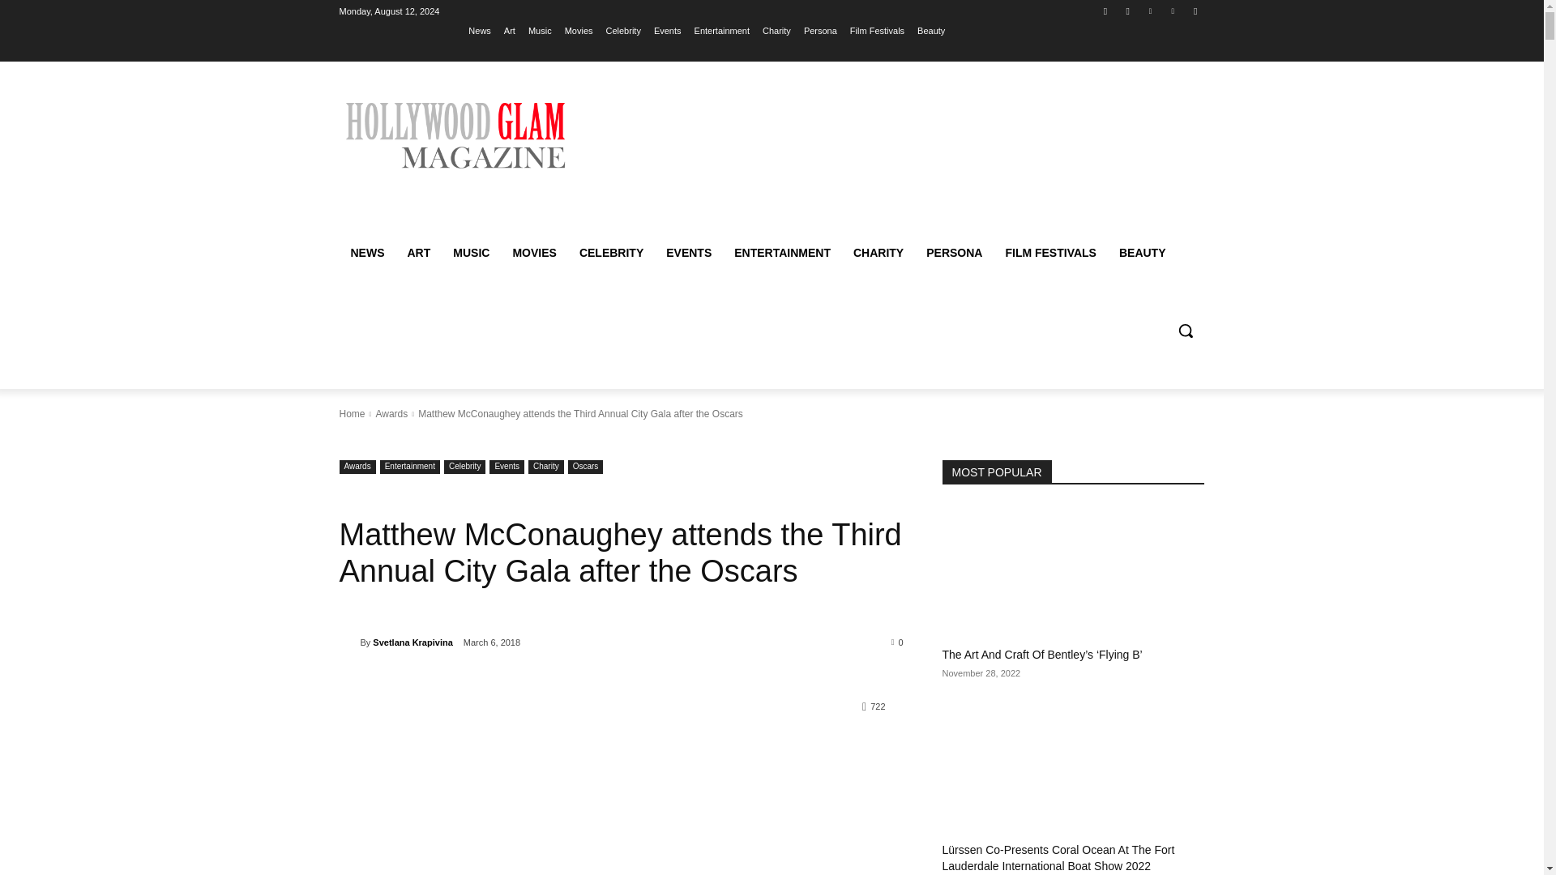 The width and height of the screenshot is (1556, 875). What do you see at coordinates (579, 30) in the screenshot?
I see `Movies` at bounding box center [579, 30].